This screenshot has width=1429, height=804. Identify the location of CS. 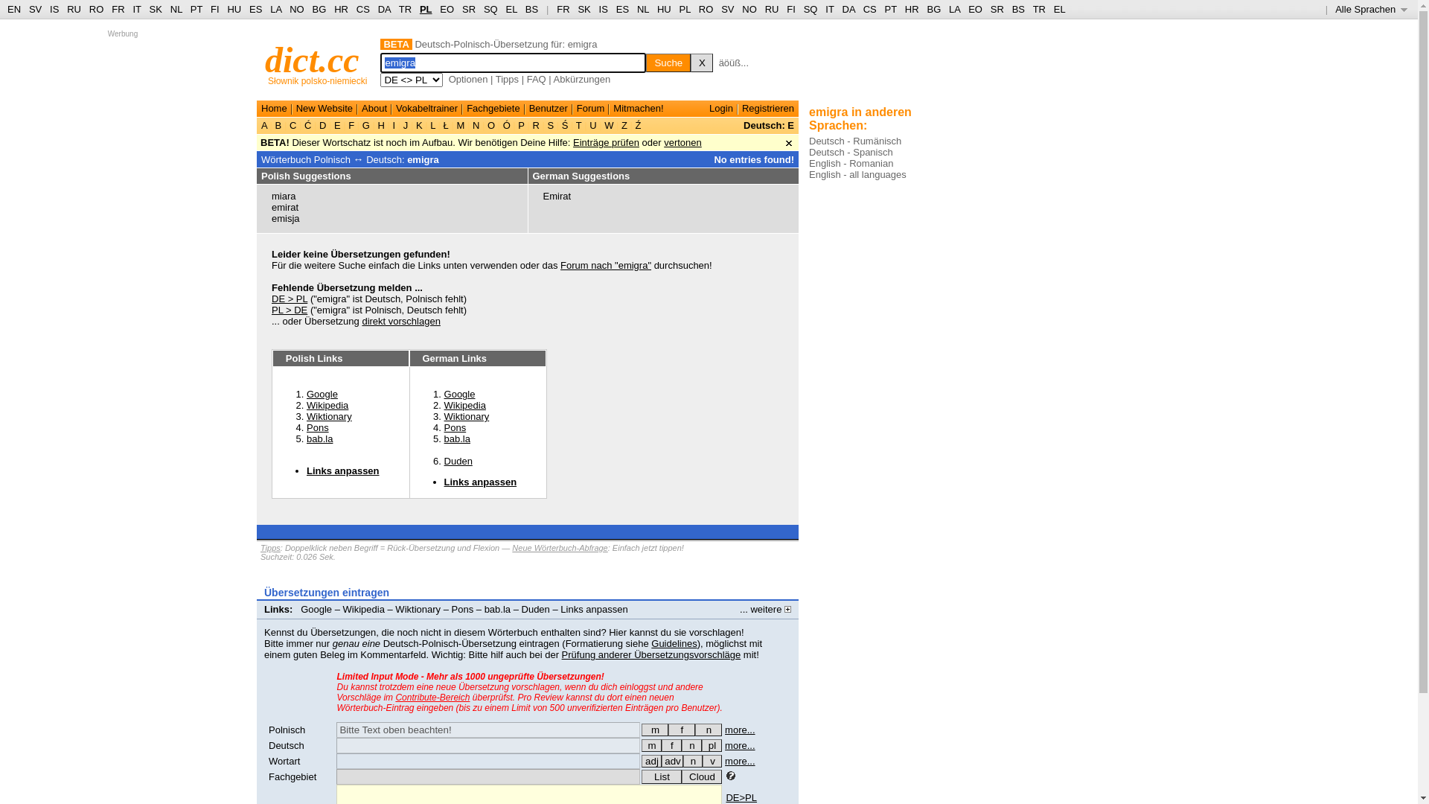
(363, 9).